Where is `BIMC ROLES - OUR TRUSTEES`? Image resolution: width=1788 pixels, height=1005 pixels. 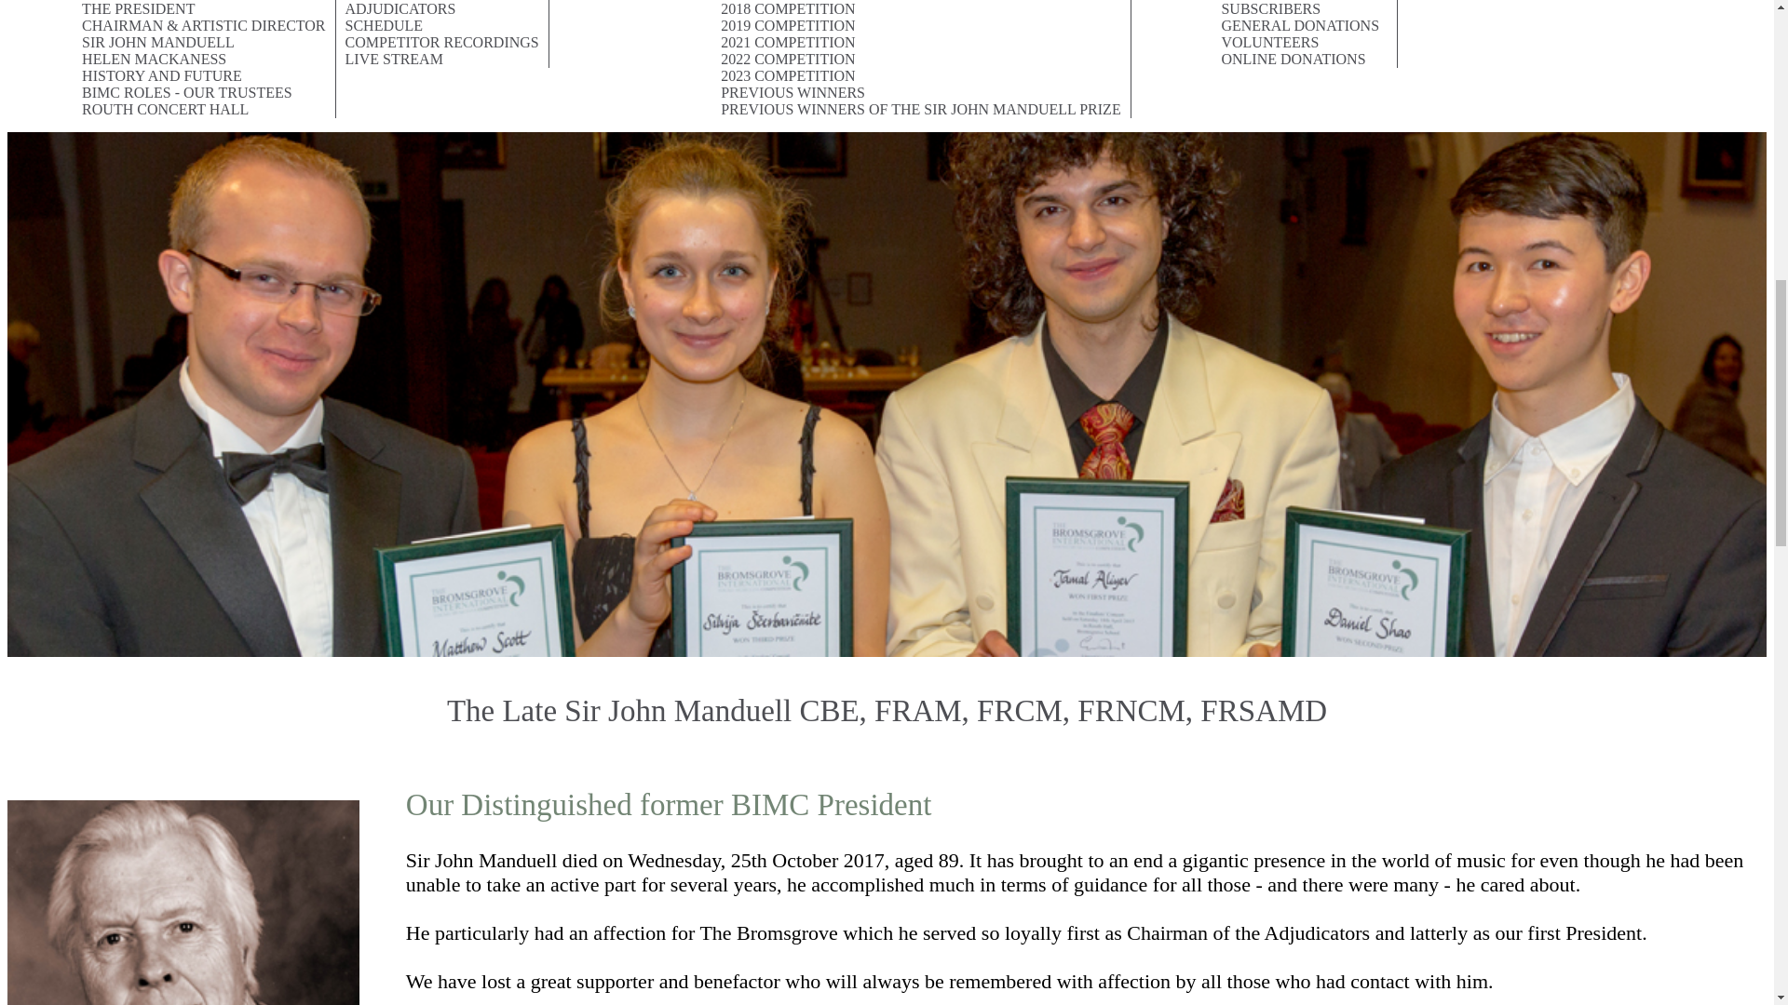 BIMC ROLES - OUR TRUSTEES is located at coordinates (204, 93).